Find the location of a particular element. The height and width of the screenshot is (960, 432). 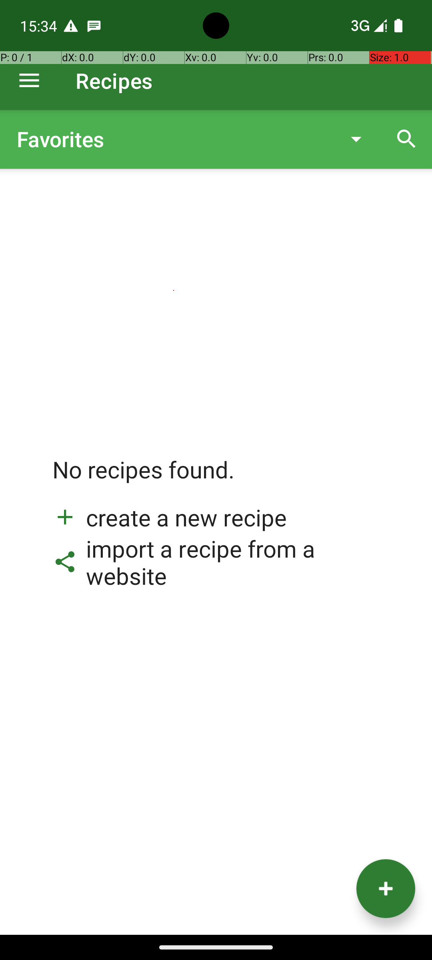

import a recipe from a website is located at coordinates (216, 562).